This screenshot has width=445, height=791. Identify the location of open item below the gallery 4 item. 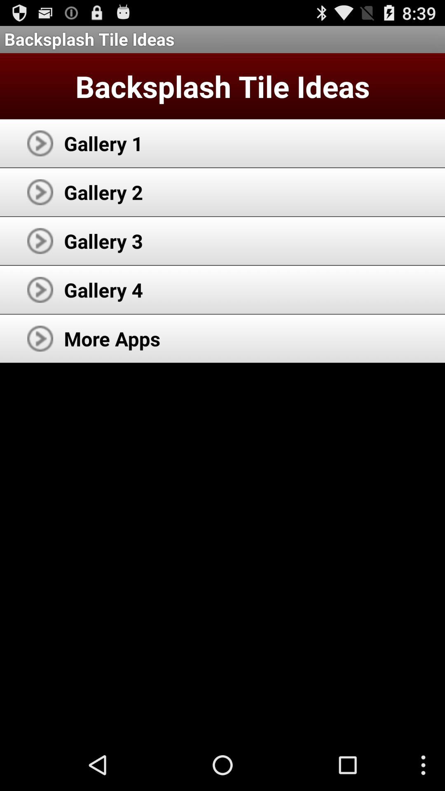
(112, 339).